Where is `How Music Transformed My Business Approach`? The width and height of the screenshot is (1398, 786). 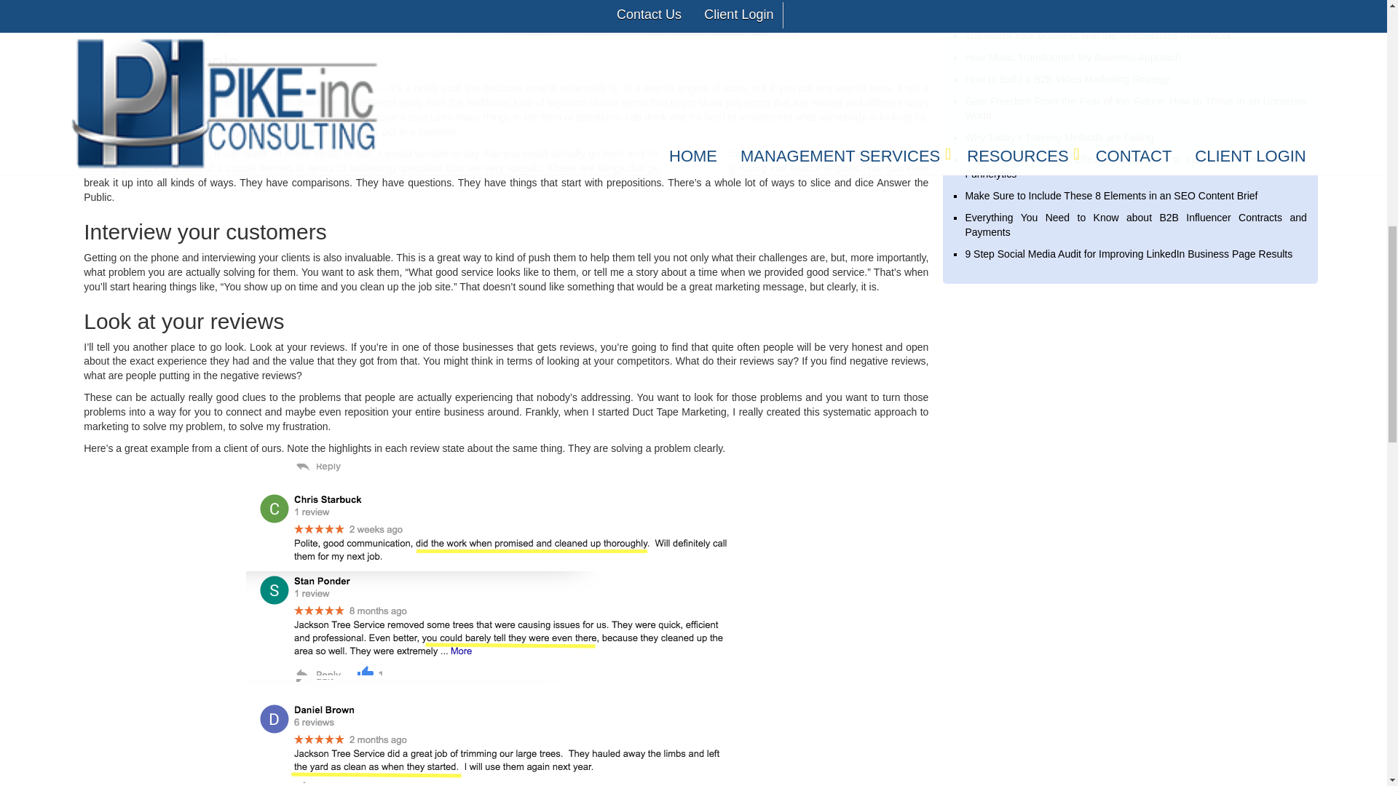 How Music Transformed My Business Approach is located at coordinates (1073, 57).